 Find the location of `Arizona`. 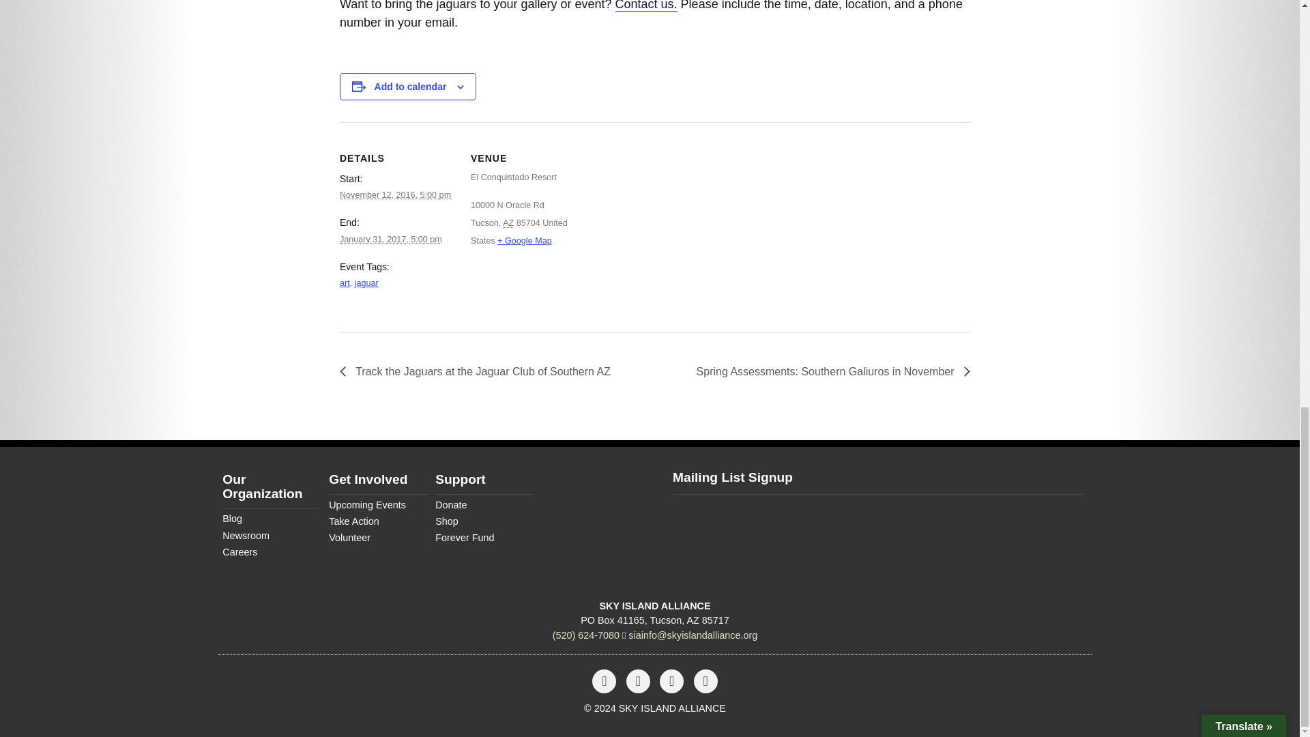

Arizona is located at coordinates (508, 222).